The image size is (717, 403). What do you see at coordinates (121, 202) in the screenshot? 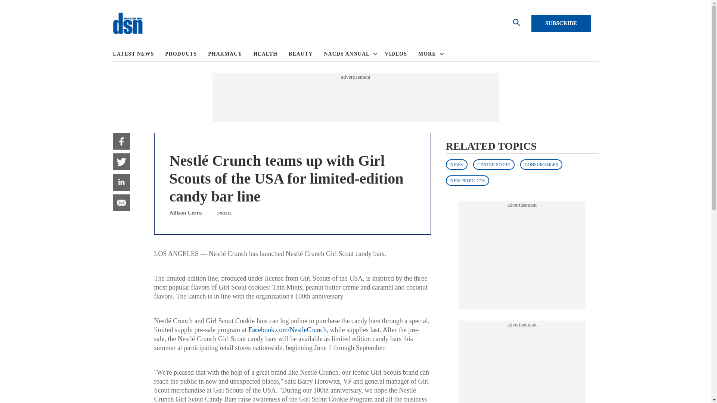
I see `email` at bounding box center [121, 202].